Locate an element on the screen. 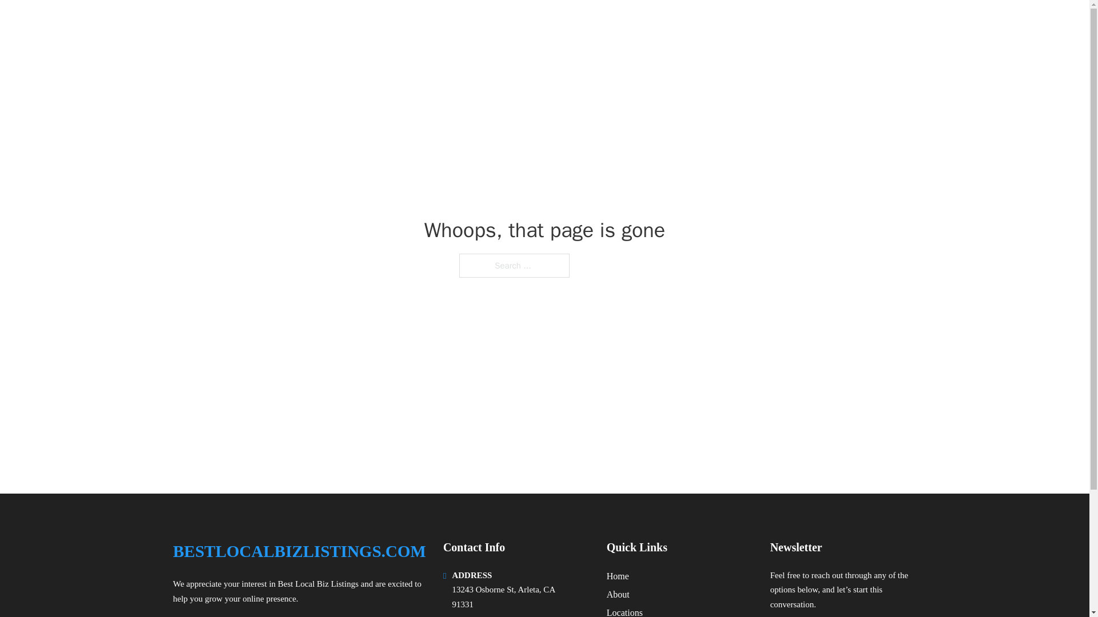  BESTLOCALBIZLISTINGS.COM is located at coordinates (312, 24).